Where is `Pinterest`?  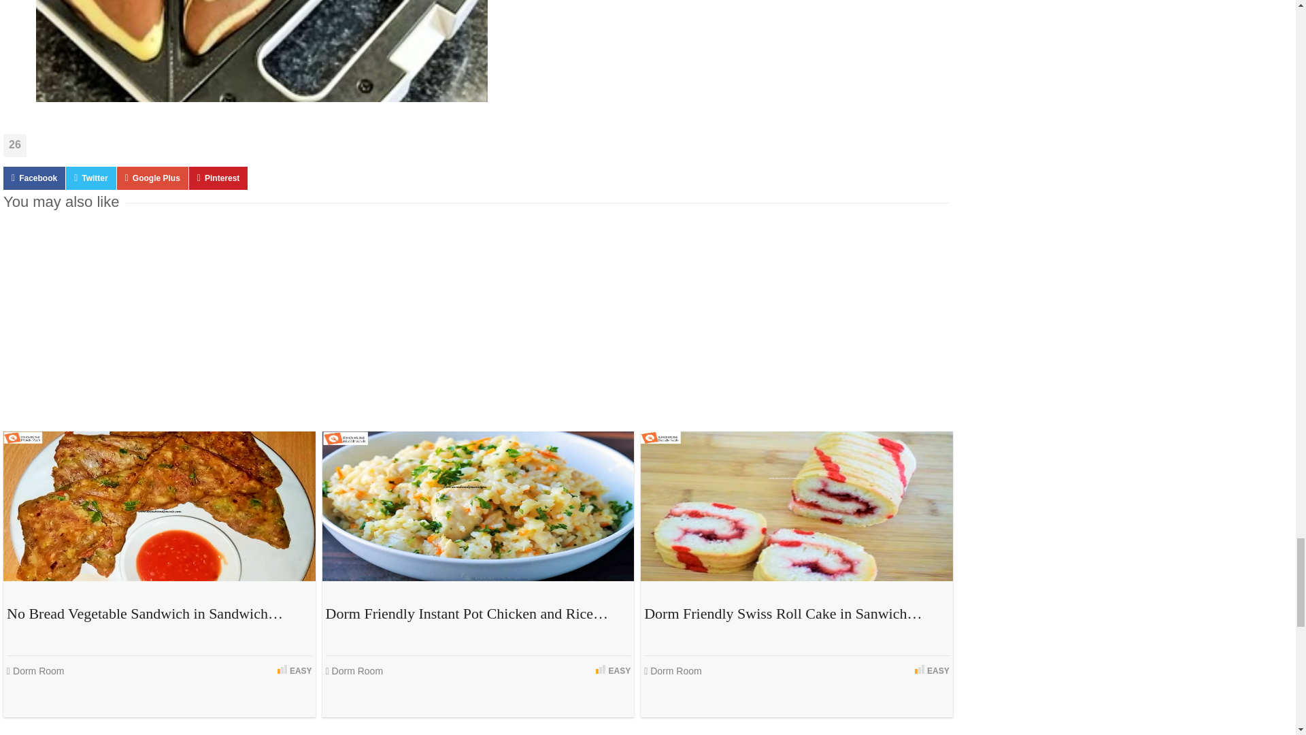
Pinterest is located at coordinates (218, 178).